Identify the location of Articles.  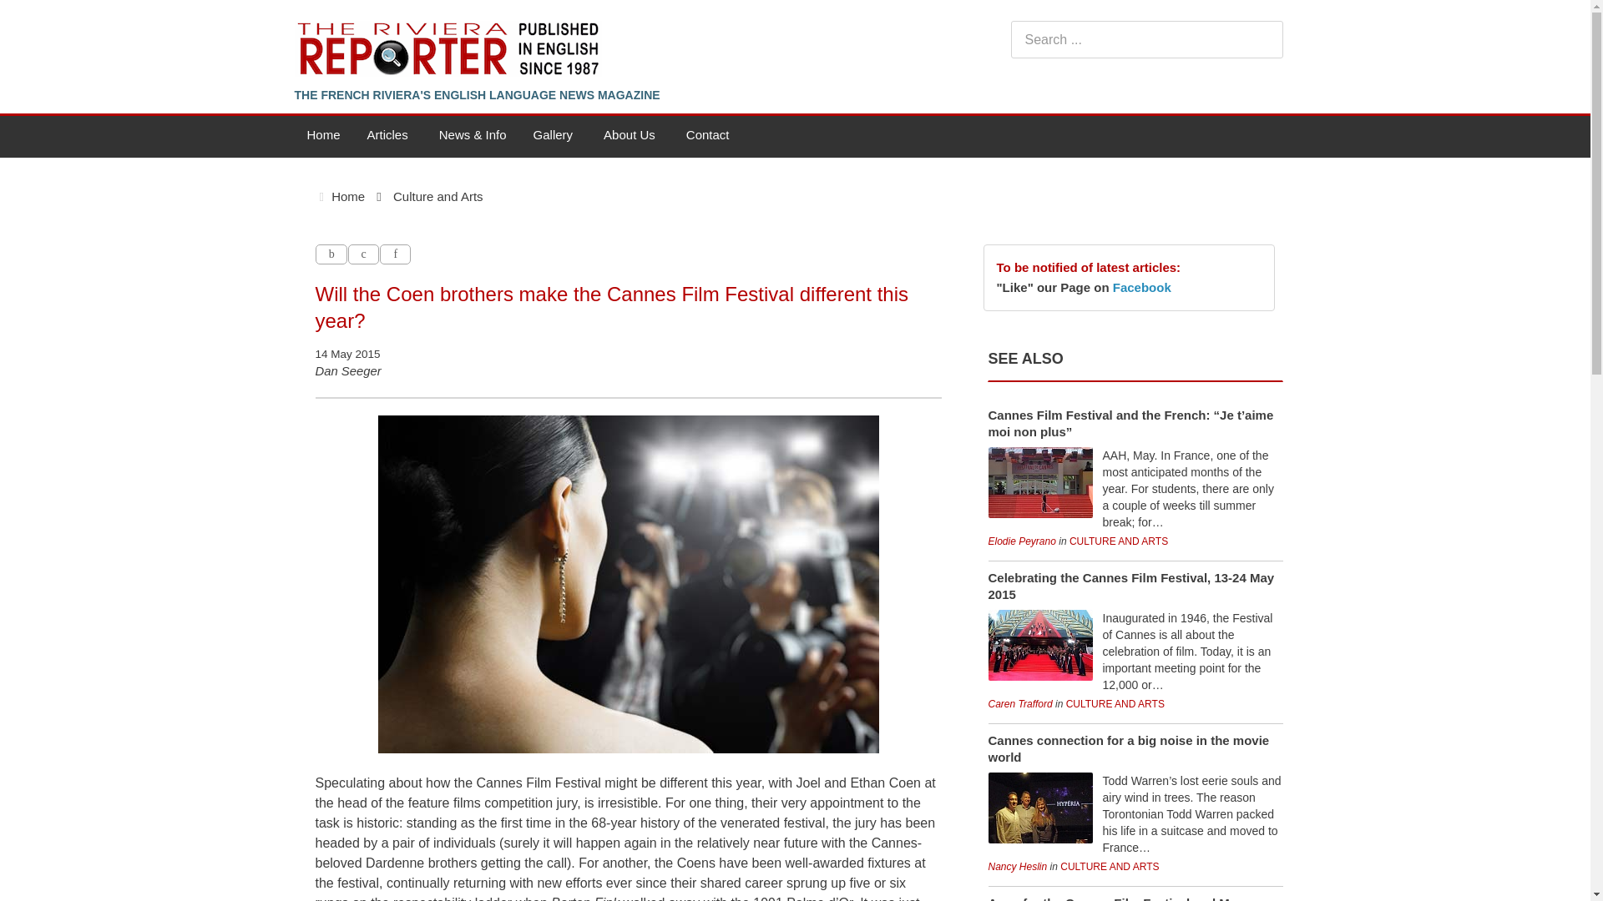
(390, 137).